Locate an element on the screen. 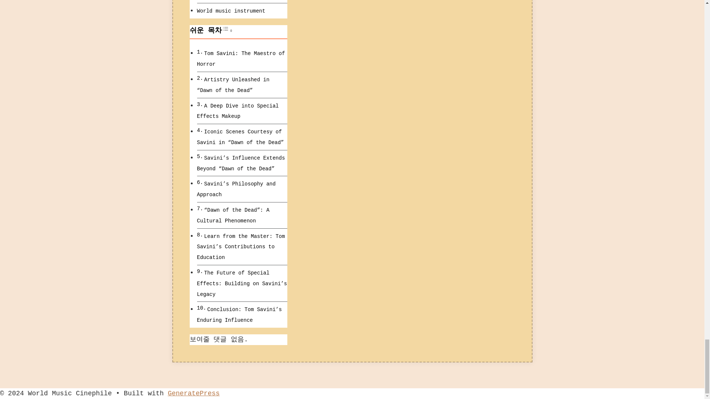 The height and width of the screenshot is (399, 710). Tom Savini: The Maestro of Horror is located at coordinates (240, 59).